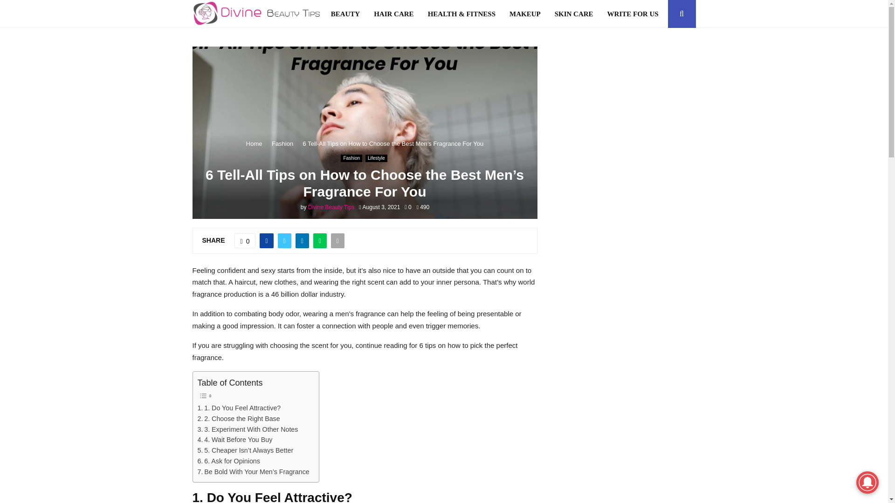 This screenshot has width=895, height=503. I want to click on 4. Wait Before You Buy, so click(235, 440).